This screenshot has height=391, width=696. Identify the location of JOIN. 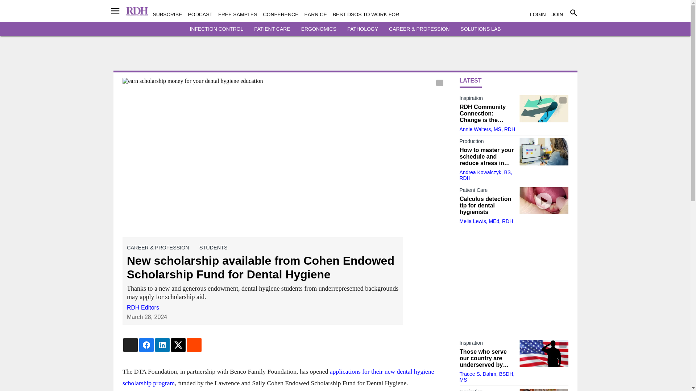
(558, 14).